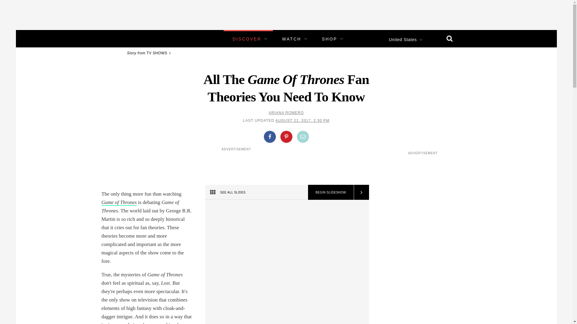  Describe the element at coordinates (329, 39) in the screenshot. I see `SHOP` at that location.